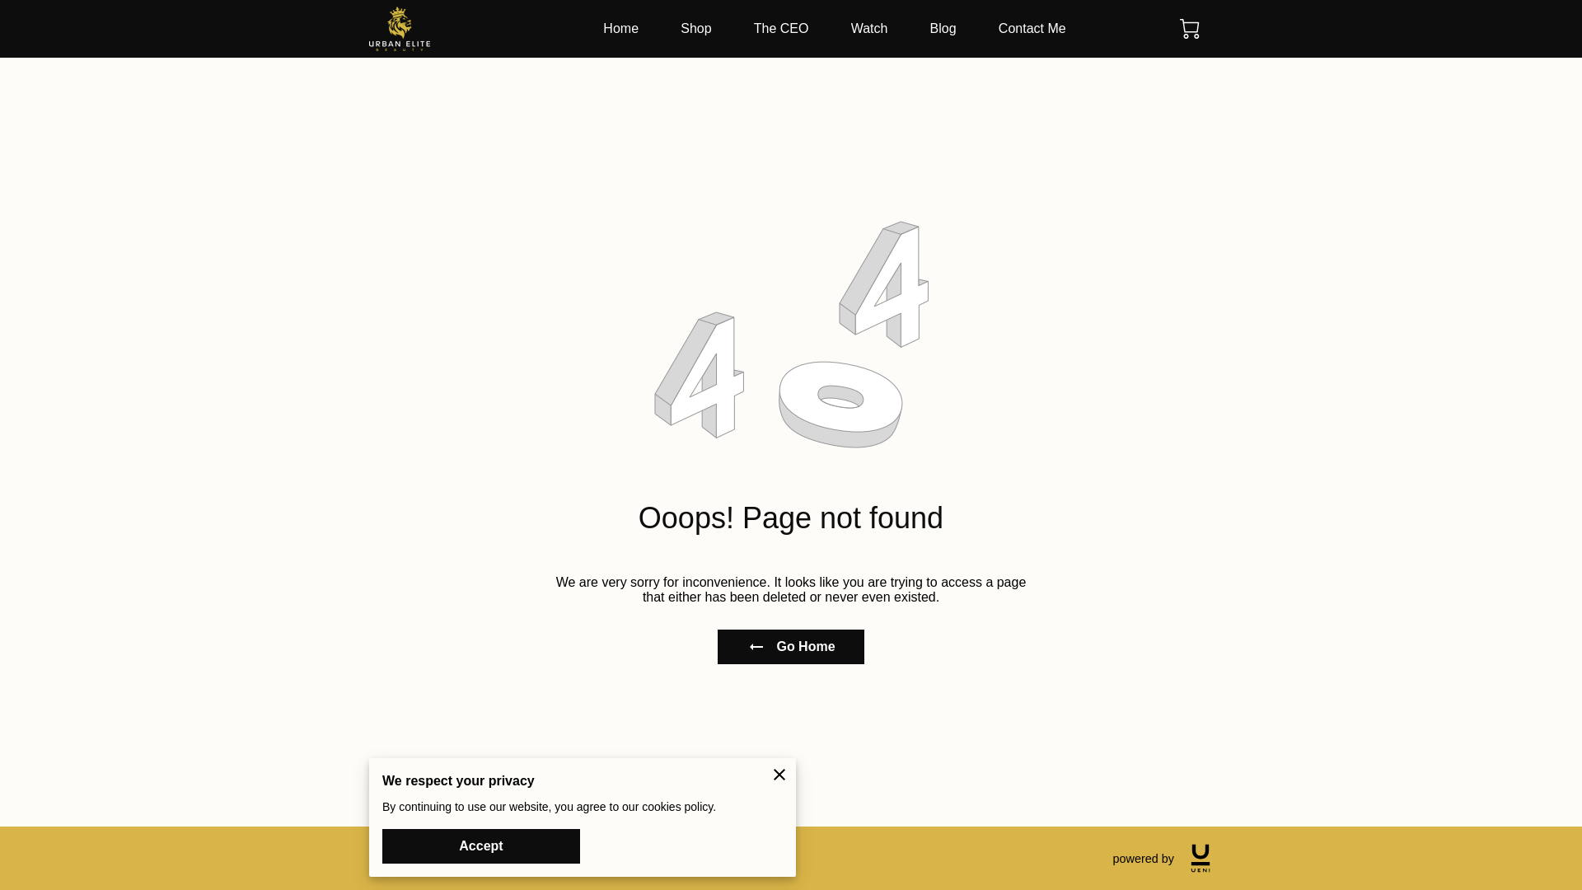  I want to click on Home, so click(620, 28).